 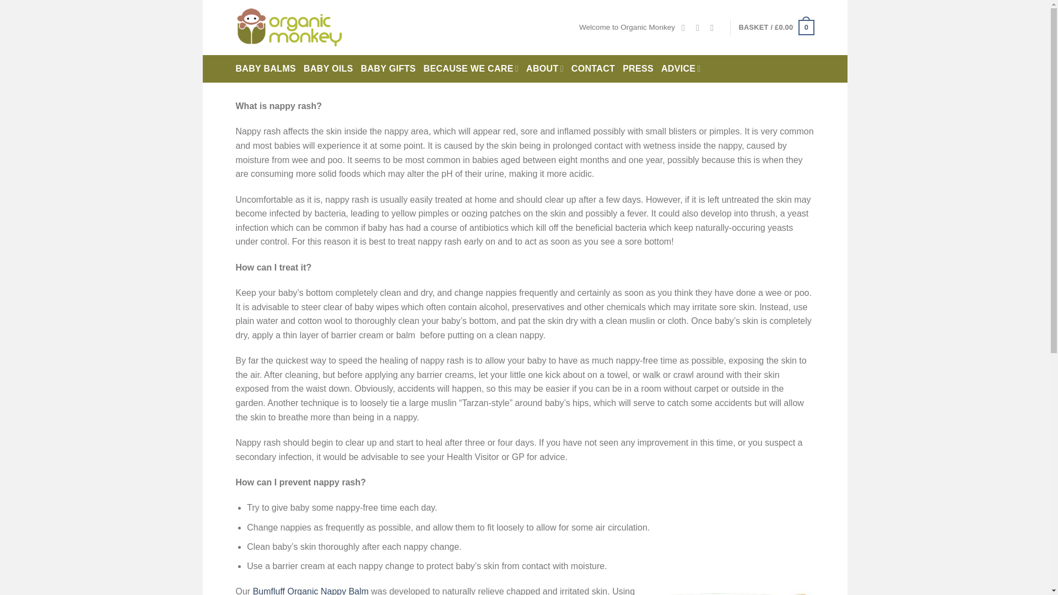 What do you see at coordinates (544, 69) in the screenshot?
I see `ABOUT` at bounding box center [544, 69].